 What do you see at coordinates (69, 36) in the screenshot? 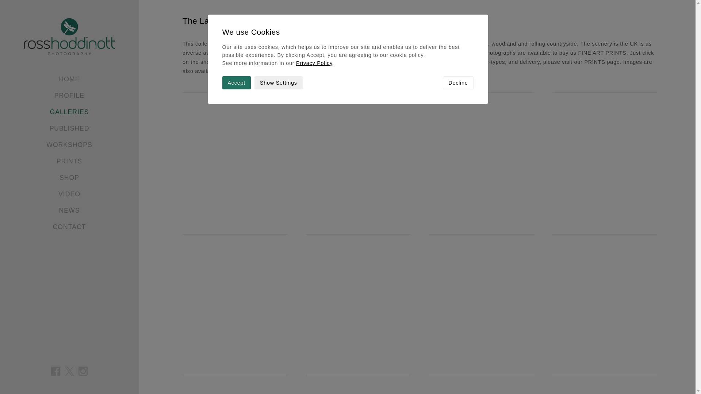
I see `Ross Hoddinott` at bounding box center [69, 36].